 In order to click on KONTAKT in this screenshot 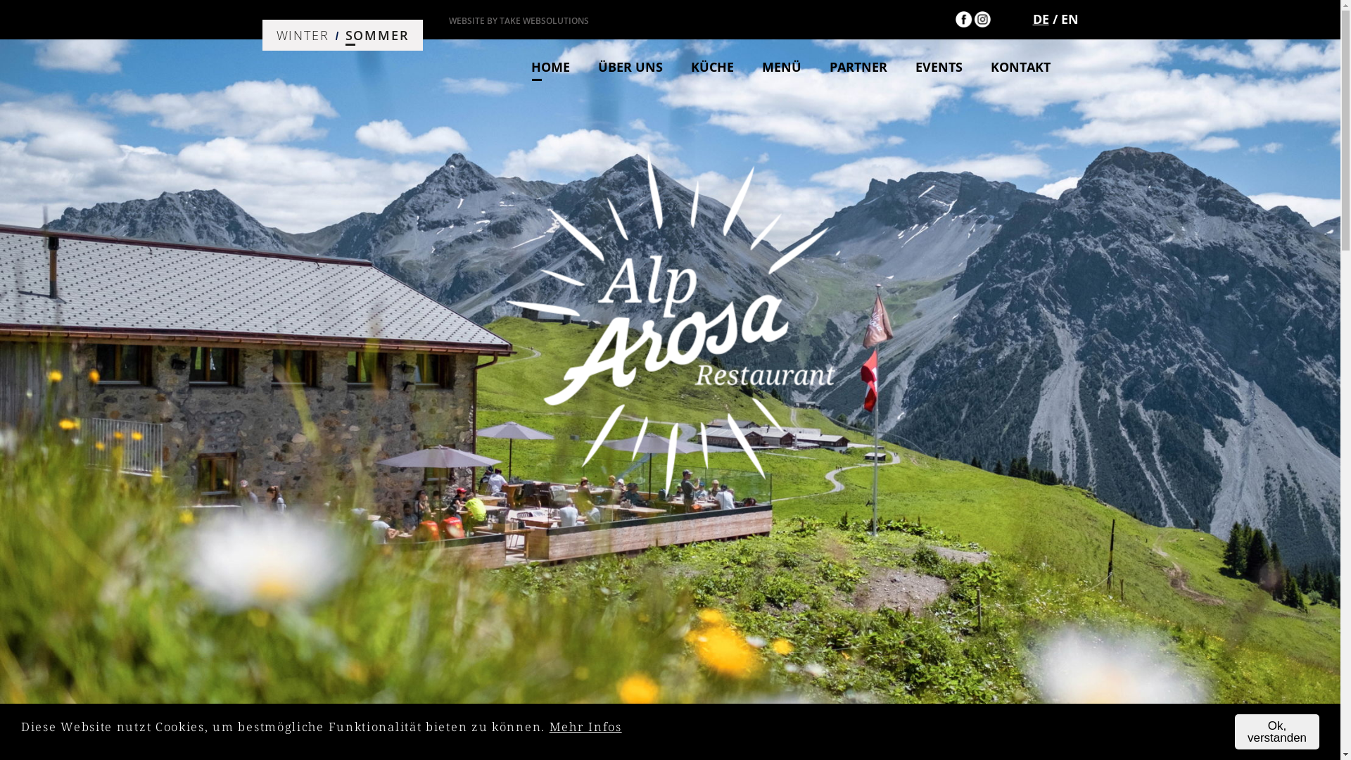, I will do `click(1034, 67)`.